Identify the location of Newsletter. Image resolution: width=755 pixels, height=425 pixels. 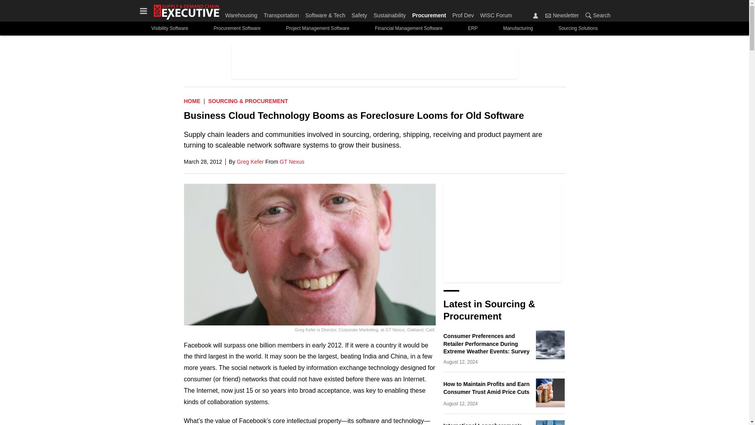
(548, 15).